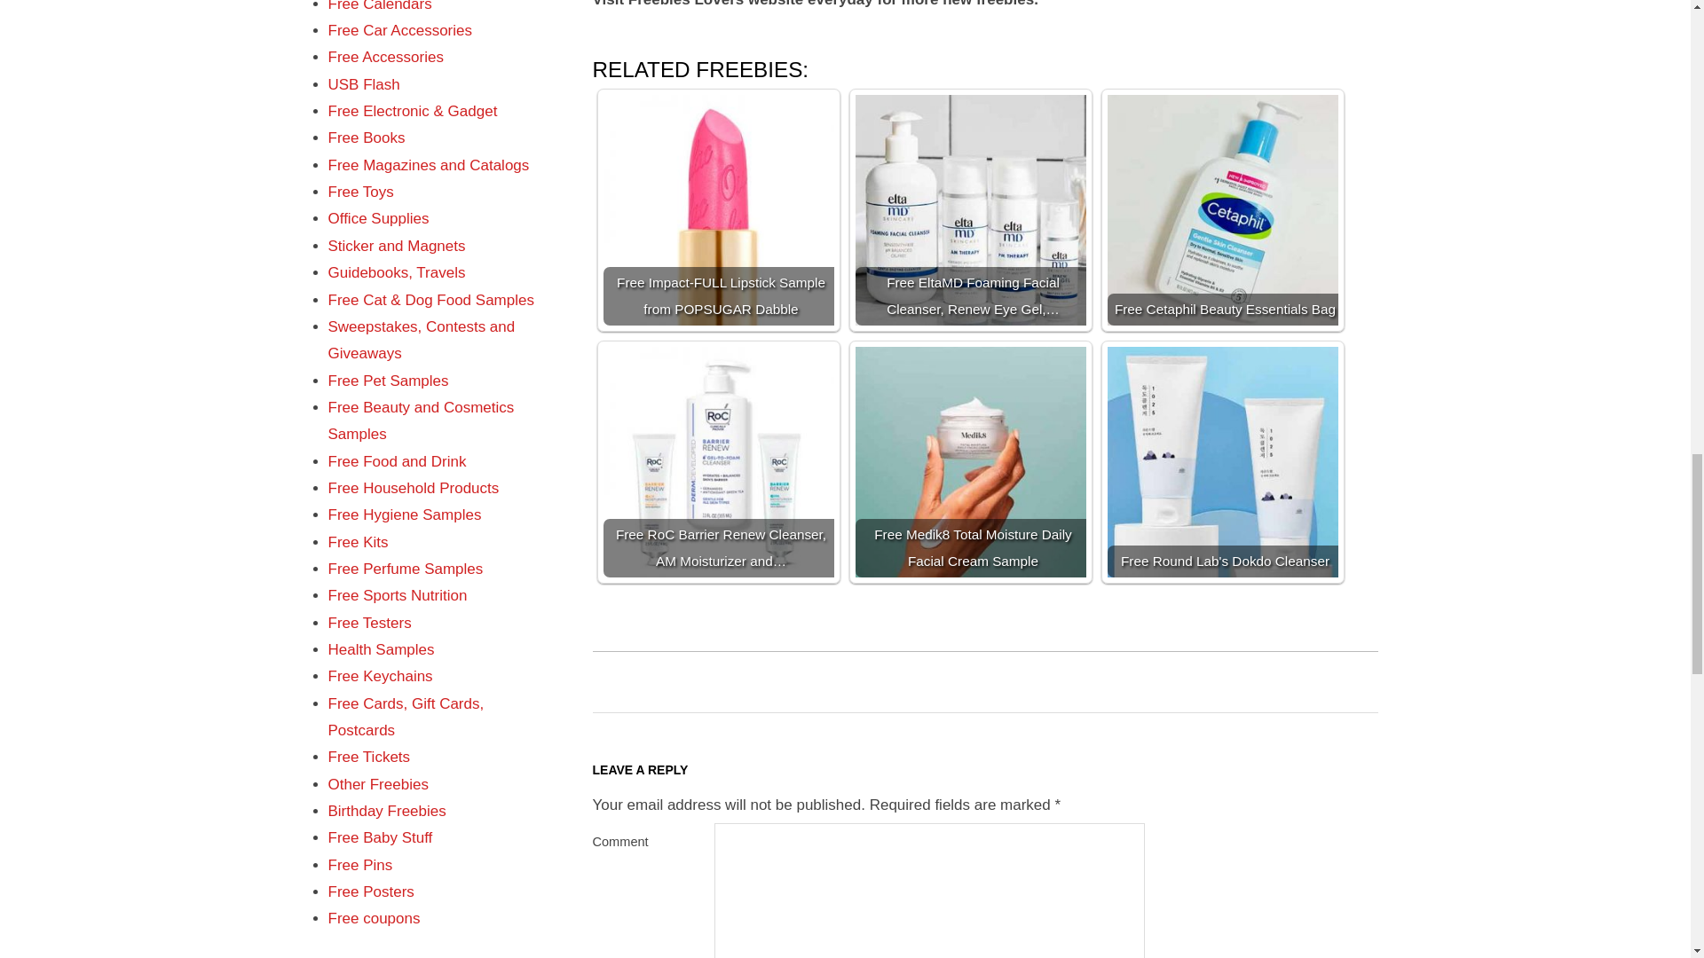  Describe the element at coordinates (1223, 209) in the screenshot. I see `Free Cetaphil Beauty Essentials Bag` at that location.